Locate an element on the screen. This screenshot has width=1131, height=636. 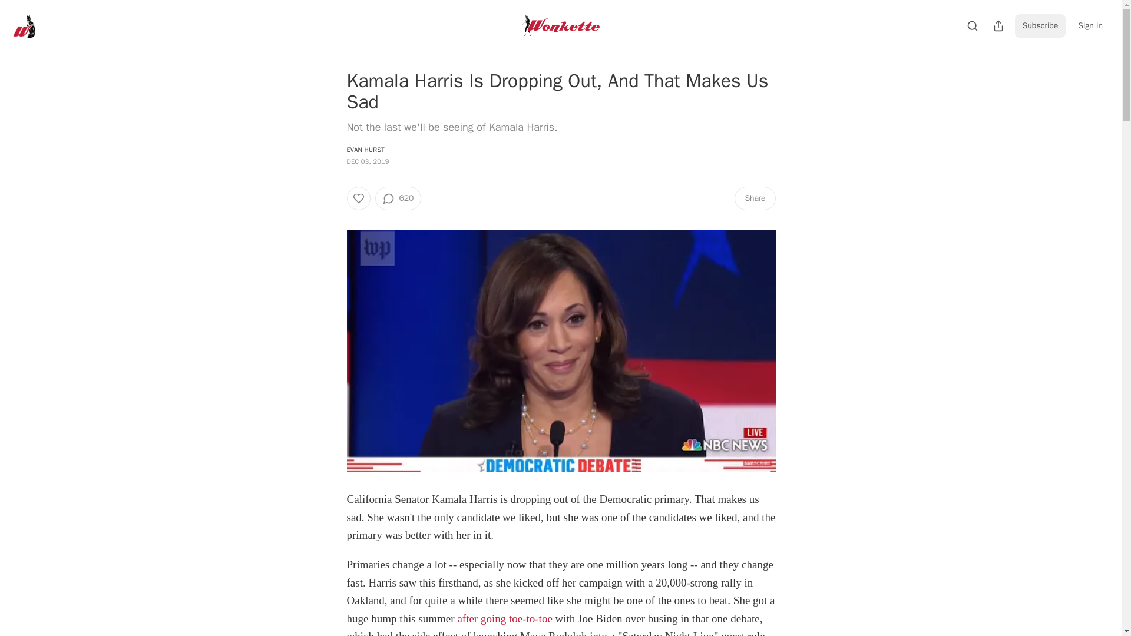
Sign in is located at coordinates (1090, 25).